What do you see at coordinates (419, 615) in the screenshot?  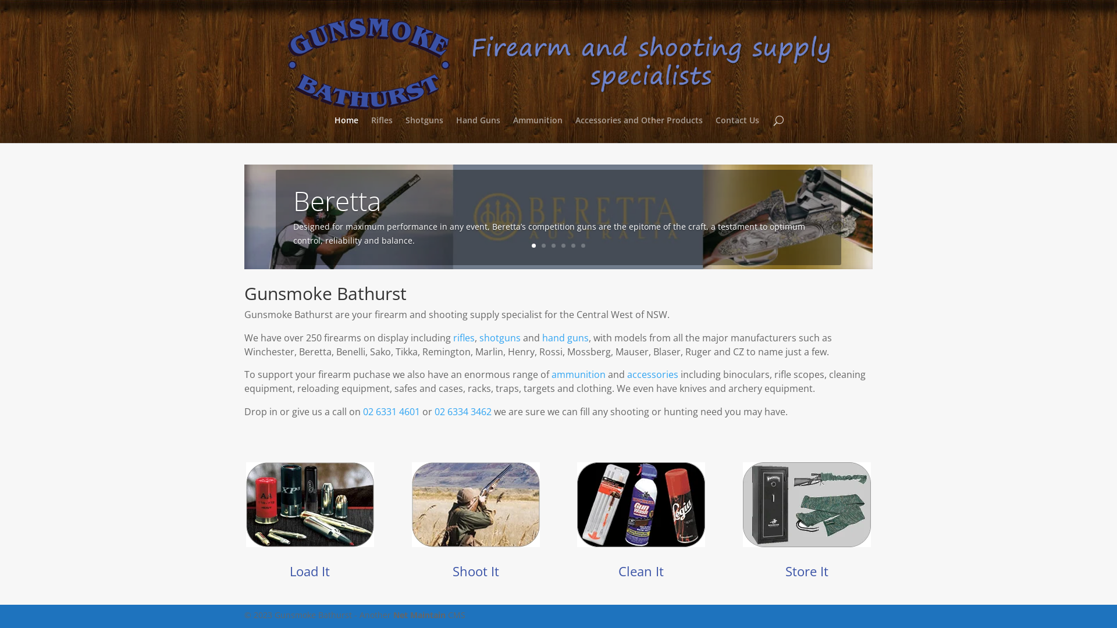 I see `Net Maintain` at bounding box center [419, 615].